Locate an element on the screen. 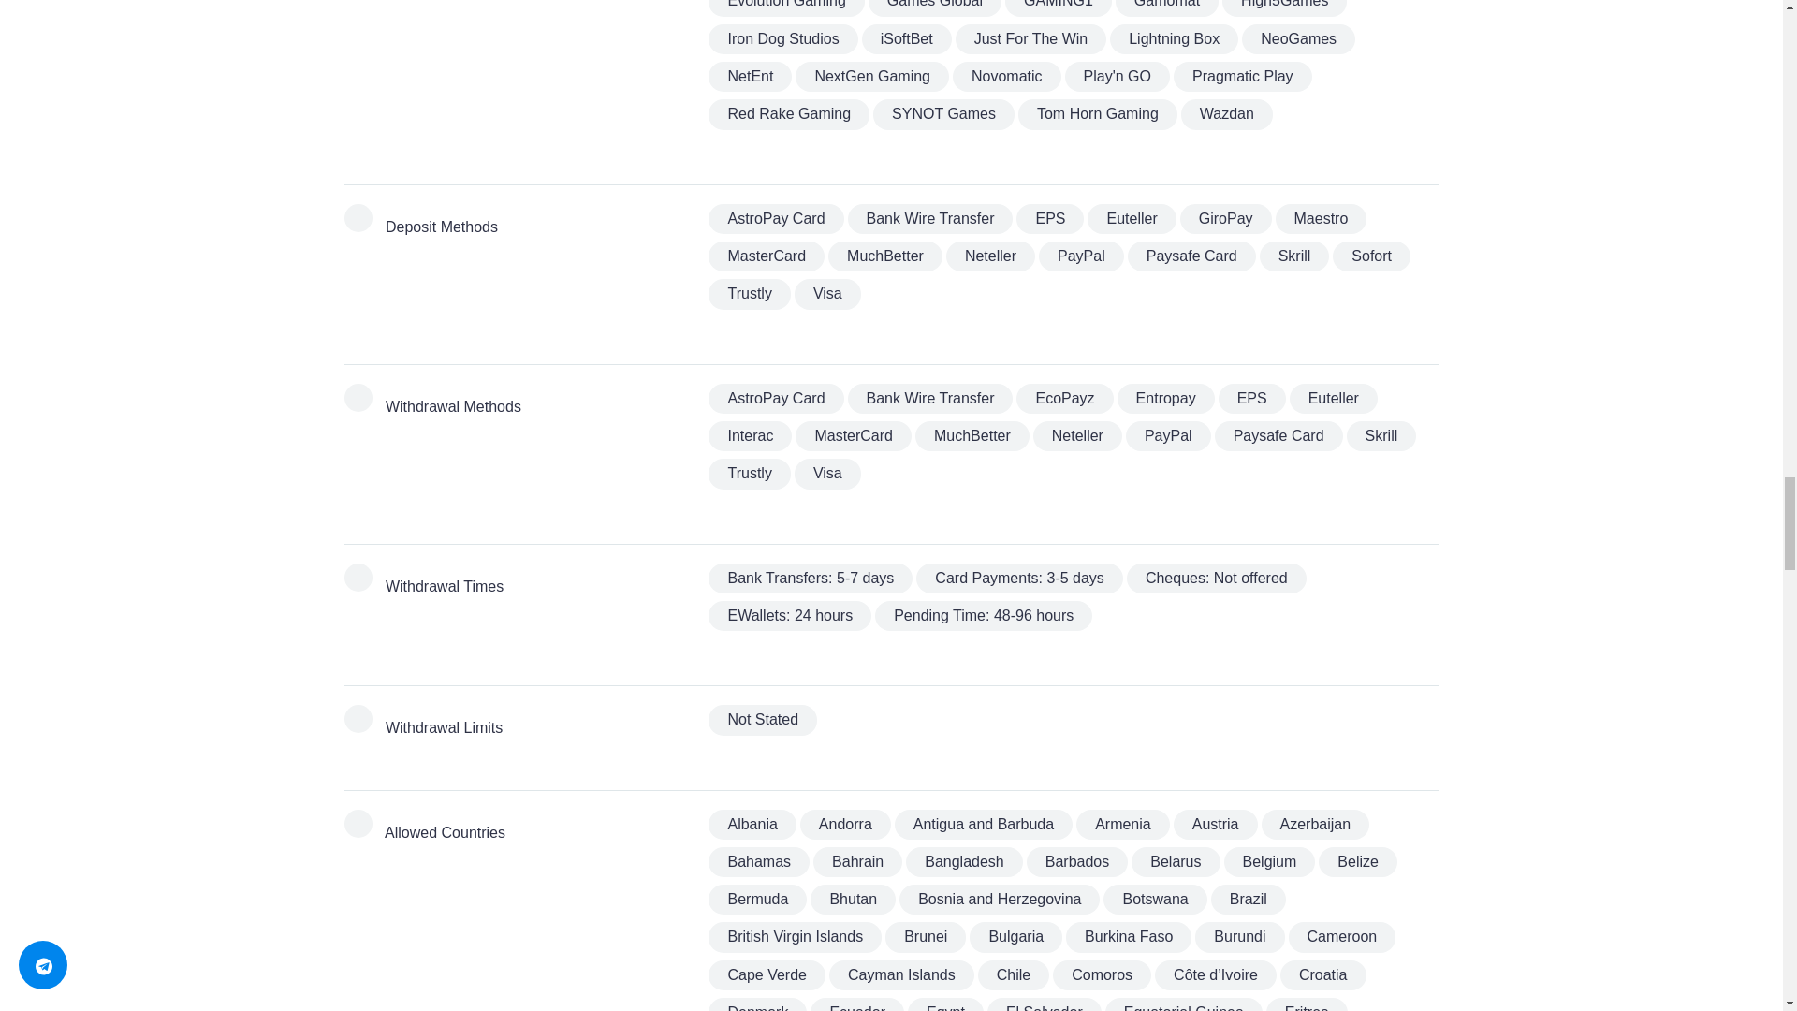  NetEnt is located at coordinates (750, 77).